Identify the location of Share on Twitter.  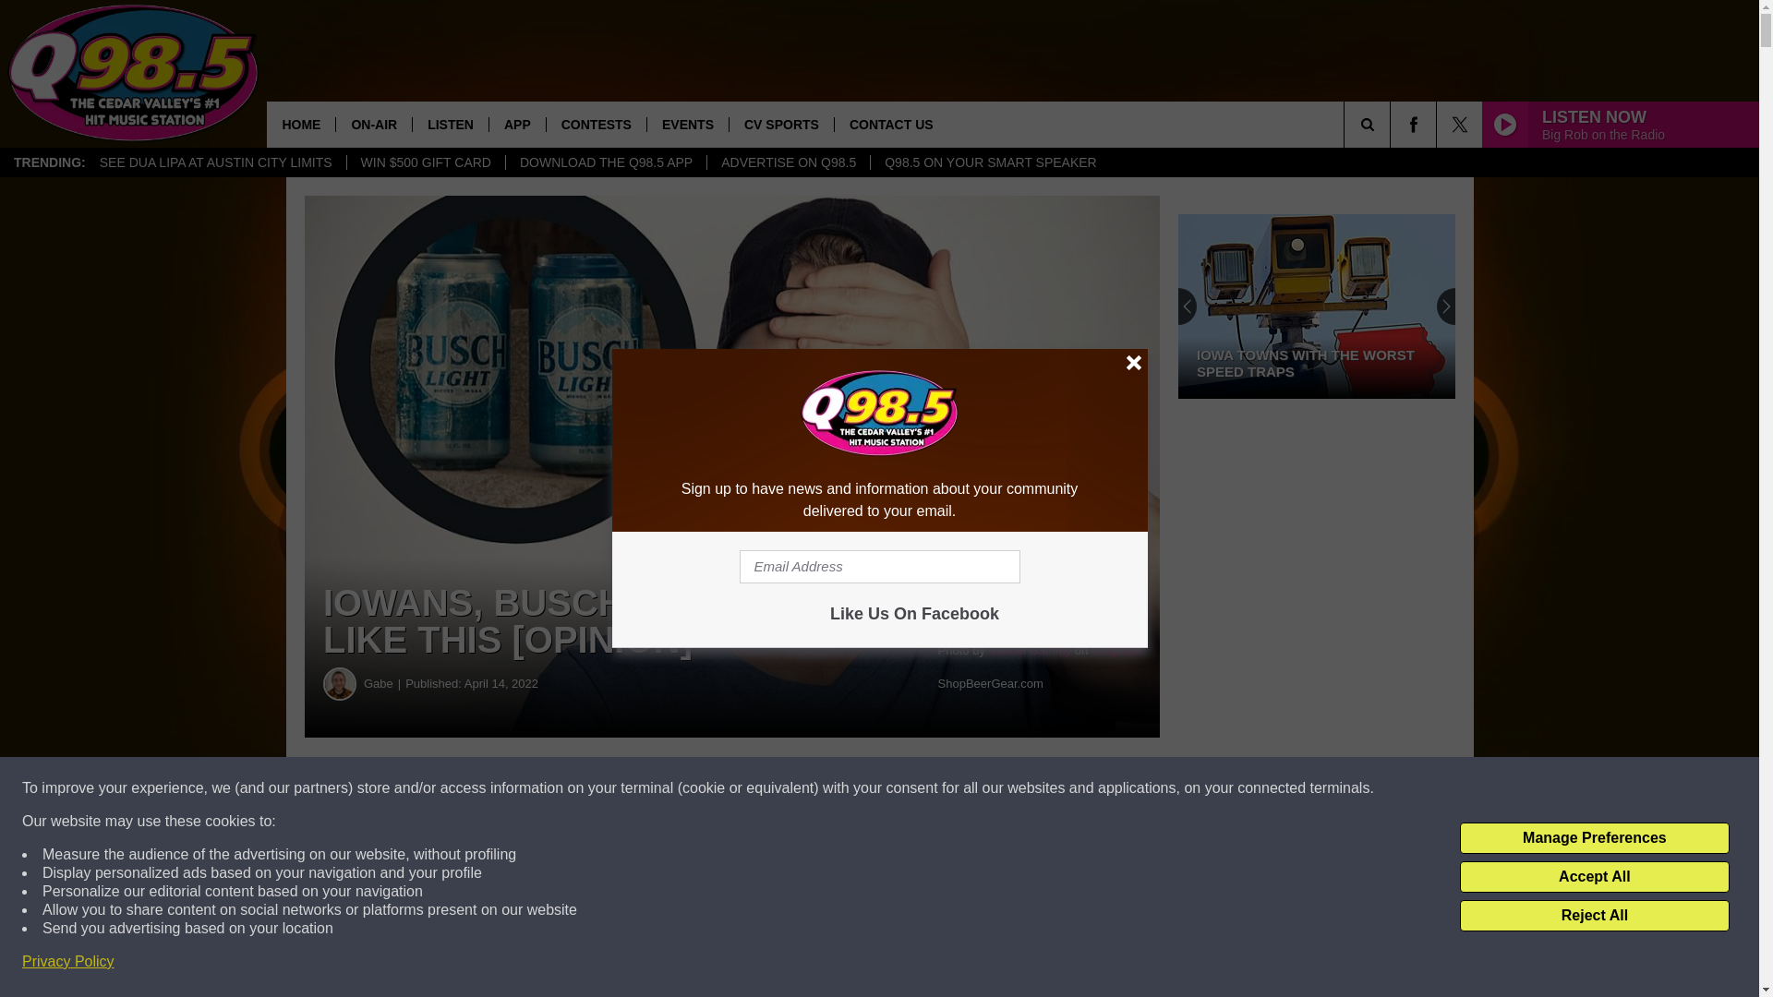
(903, 788).